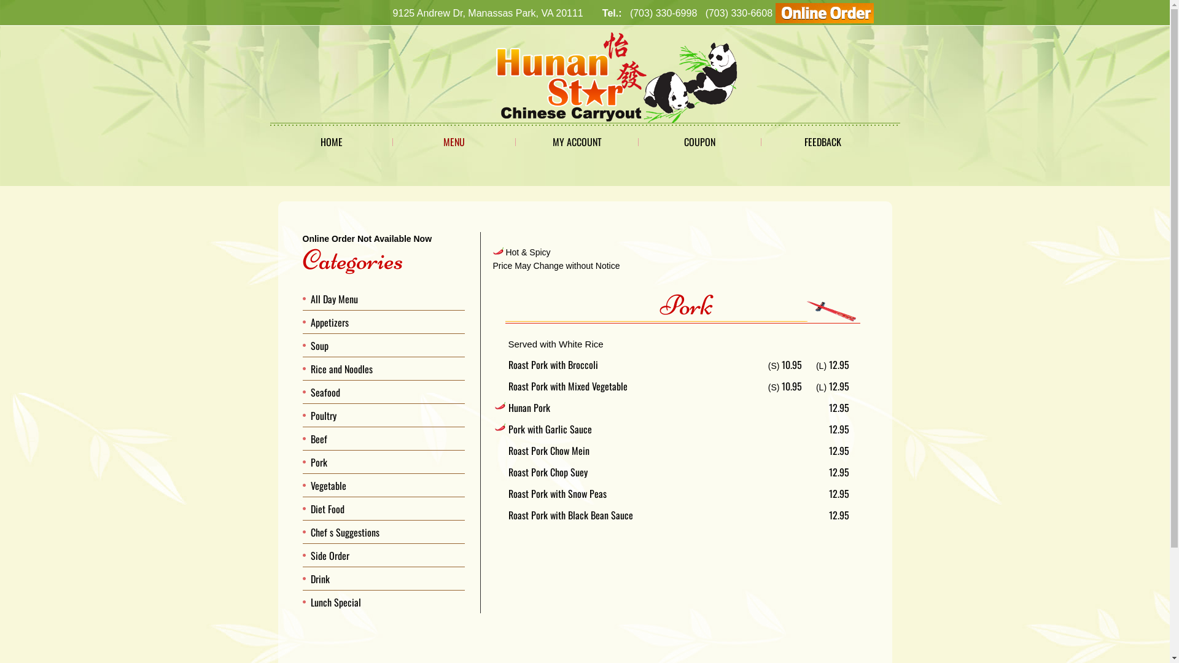  What do you see at coordinates (345, 532) in the screenshot?
I see `Chef s Suggestions` at bounding box center [345, 532].